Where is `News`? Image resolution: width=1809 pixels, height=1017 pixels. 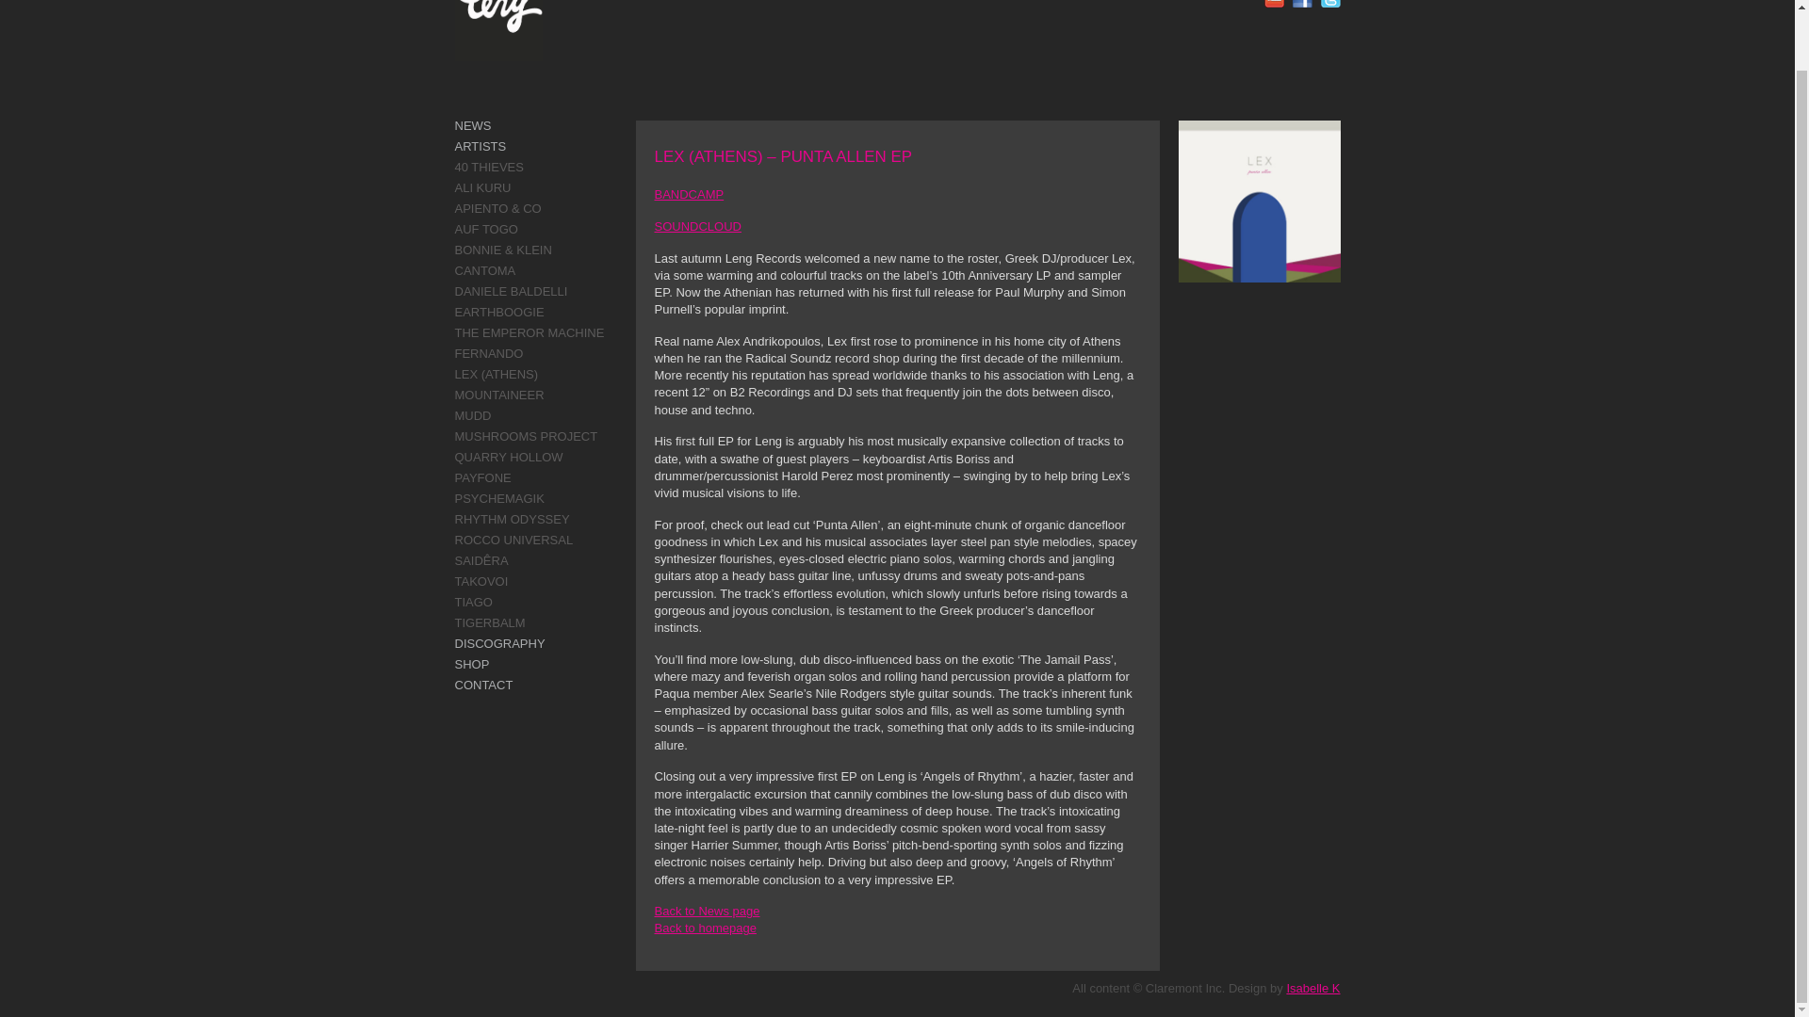
News is located at coordinates (707, 912).